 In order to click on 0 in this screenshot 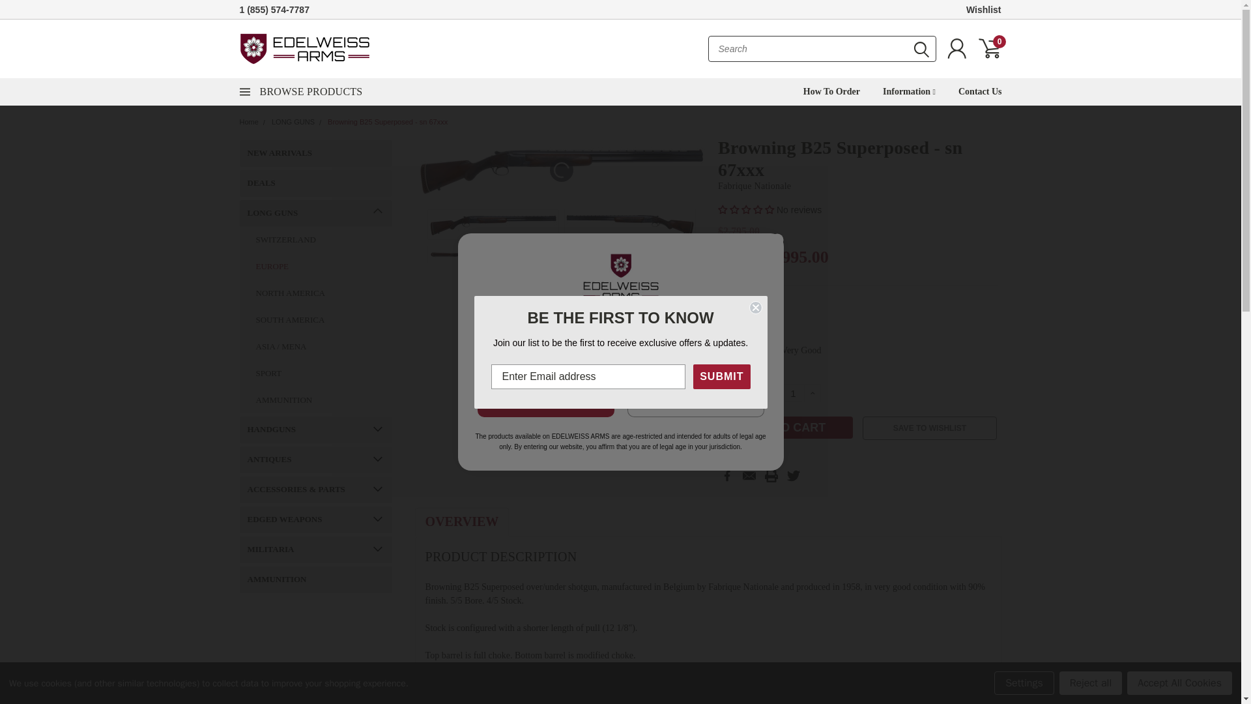, I will do `click(989, 48)`.